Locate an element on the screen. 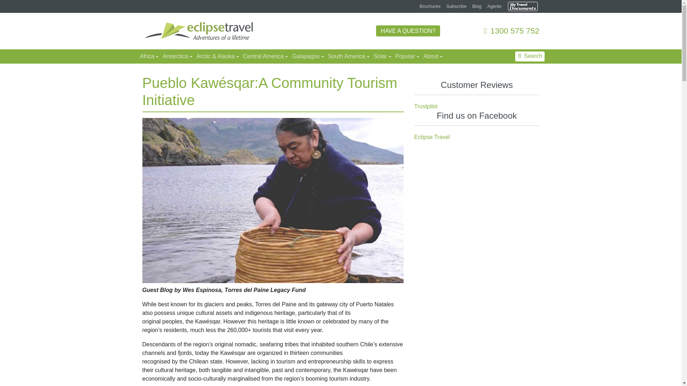 This screenshot has height=386, width=687. Skip to content is located at coordinates (681, 0).